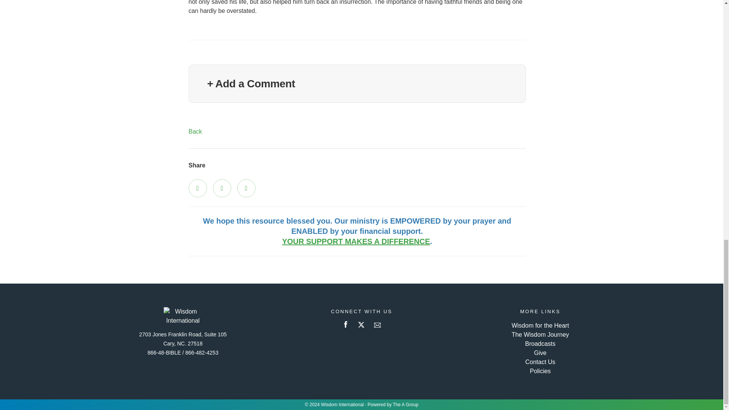 This screenshot has width=729, height=410. I want to click on Broadcasts, so click(540, 344).